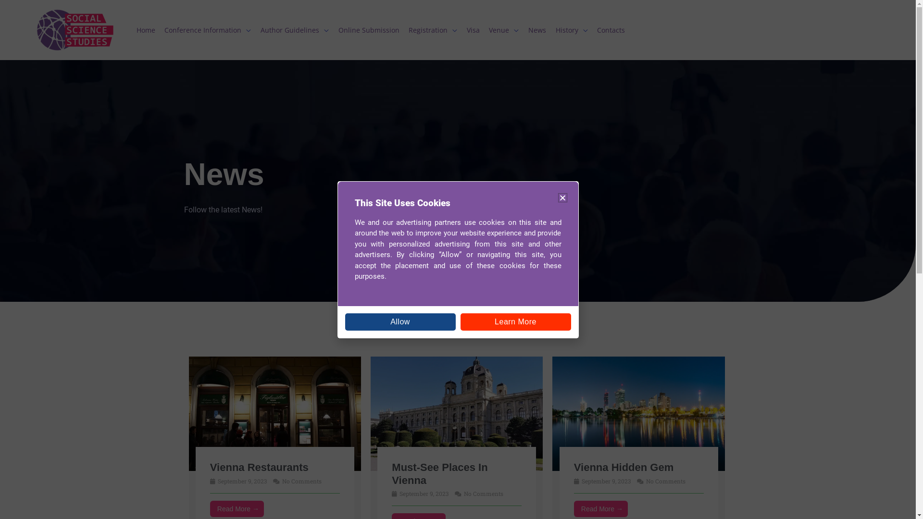 The image size is (923, 519). Describe the element at coordinates (537, 30) in the screenshot. I see `News` at that location.